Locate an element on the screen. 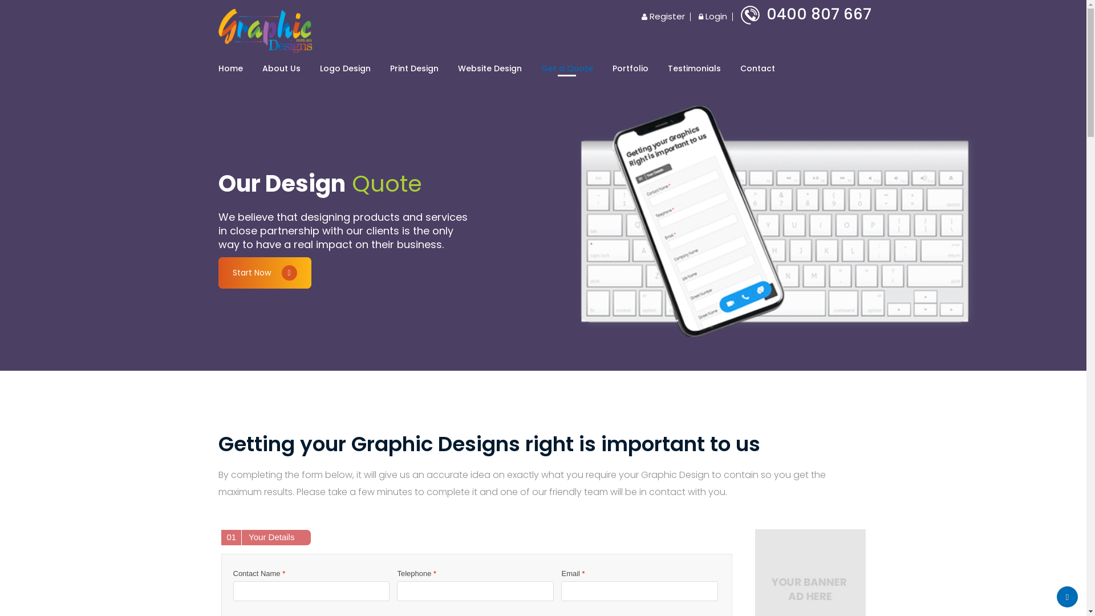 The image size is (1095, 616). Register is located at coordinates (663, 16).